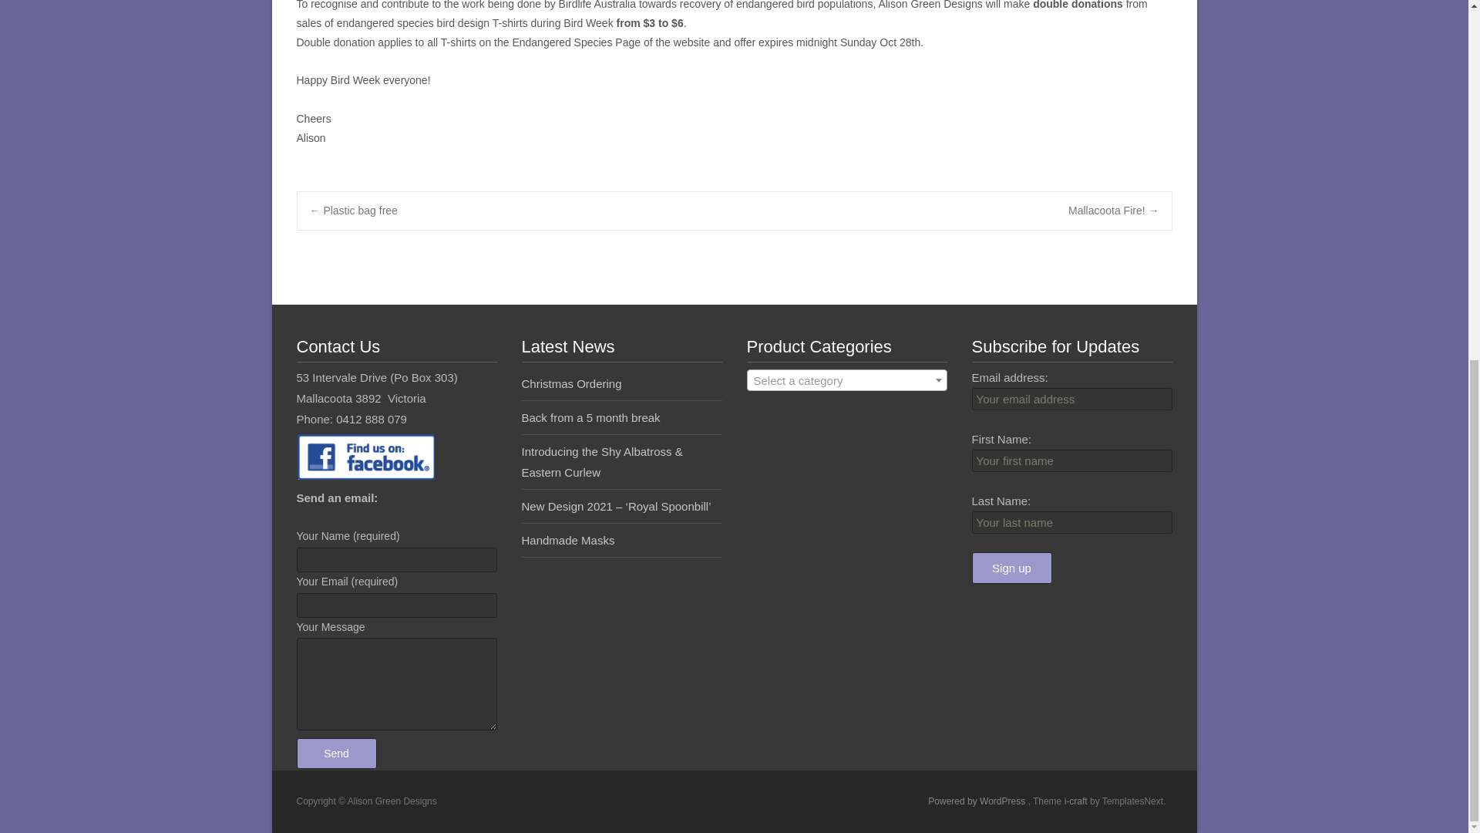  Describe the element at coordinates (590, 417) in the screenshot. I see `Back from a 5 month break` at that location.